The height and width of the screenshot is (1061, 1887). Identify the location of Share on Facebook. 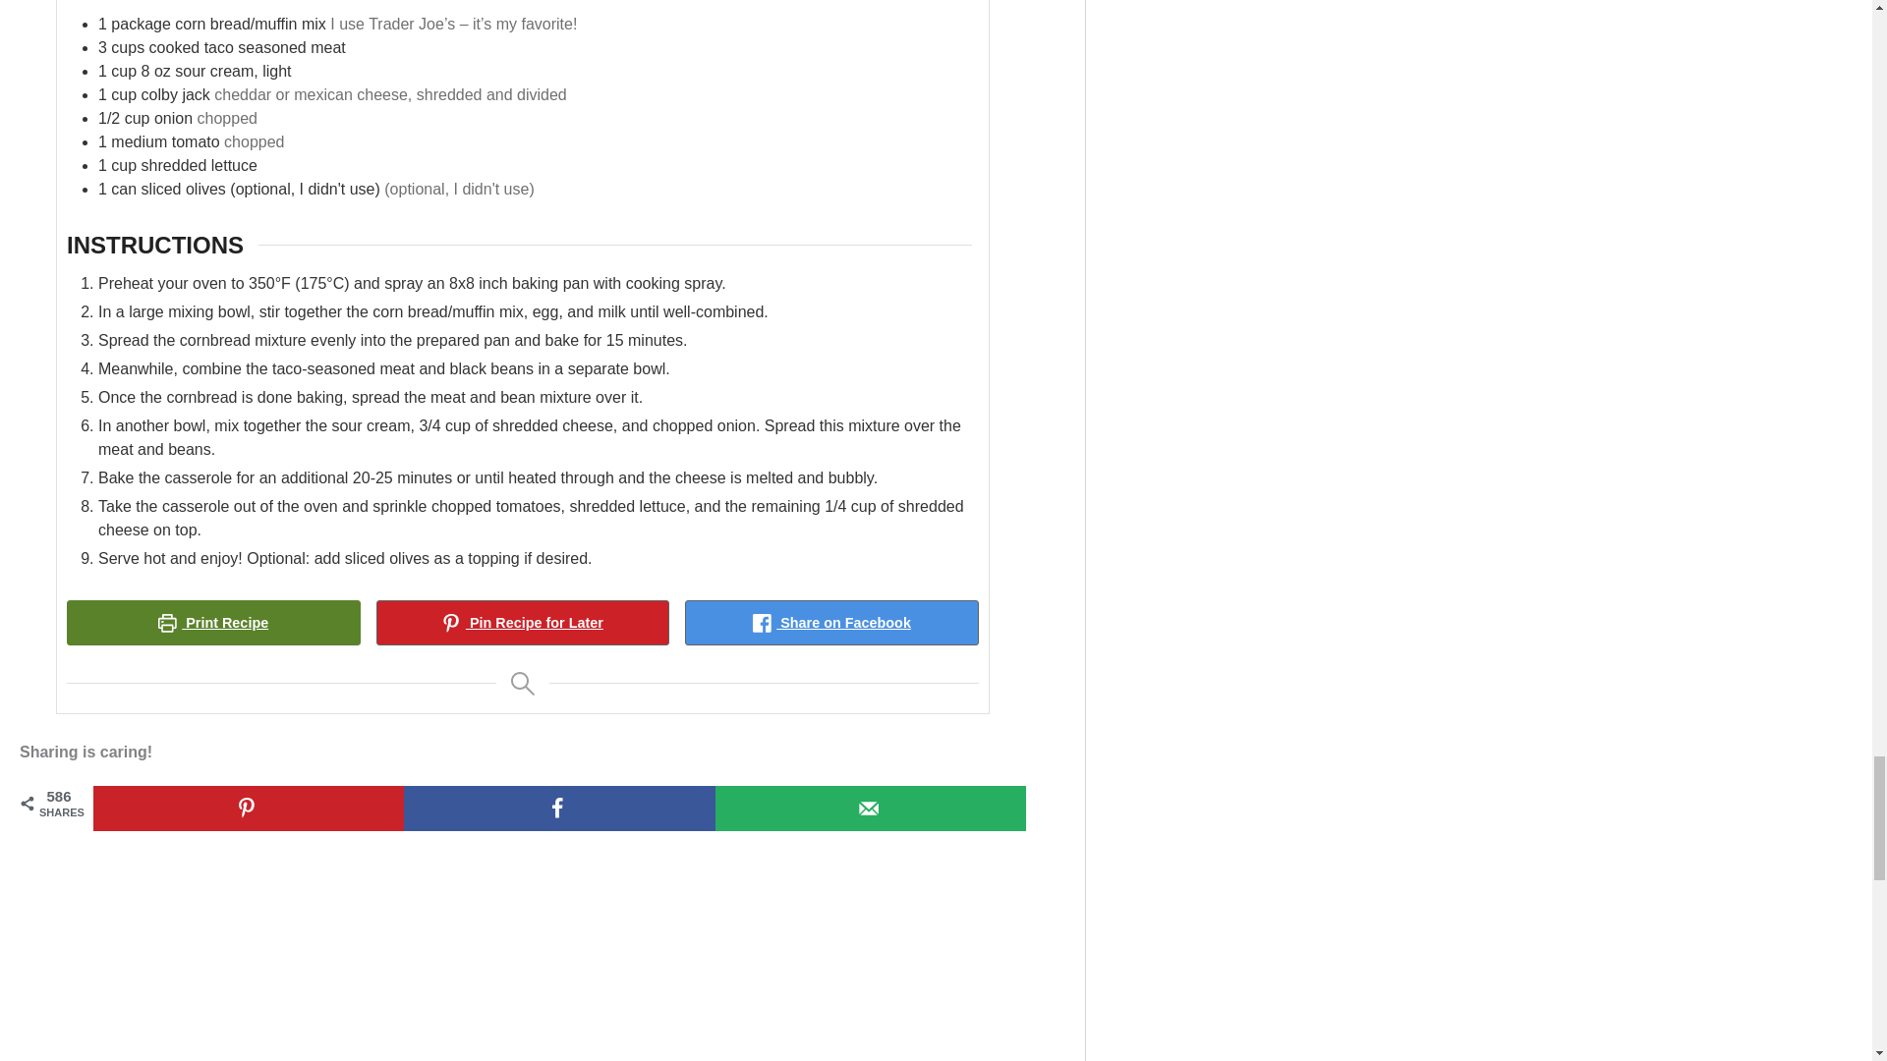
(558, 808).